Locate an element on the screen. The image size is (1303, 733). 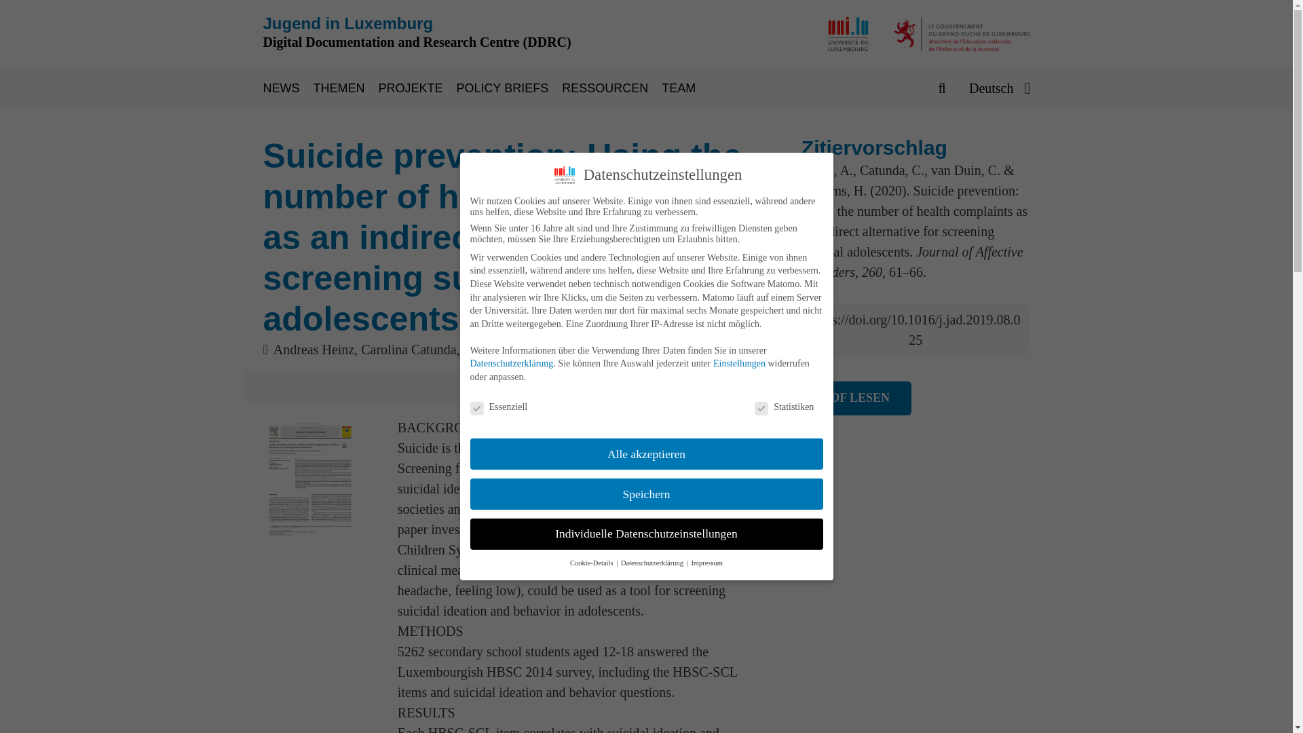
THEMEN is located at coordinates (346, 88).